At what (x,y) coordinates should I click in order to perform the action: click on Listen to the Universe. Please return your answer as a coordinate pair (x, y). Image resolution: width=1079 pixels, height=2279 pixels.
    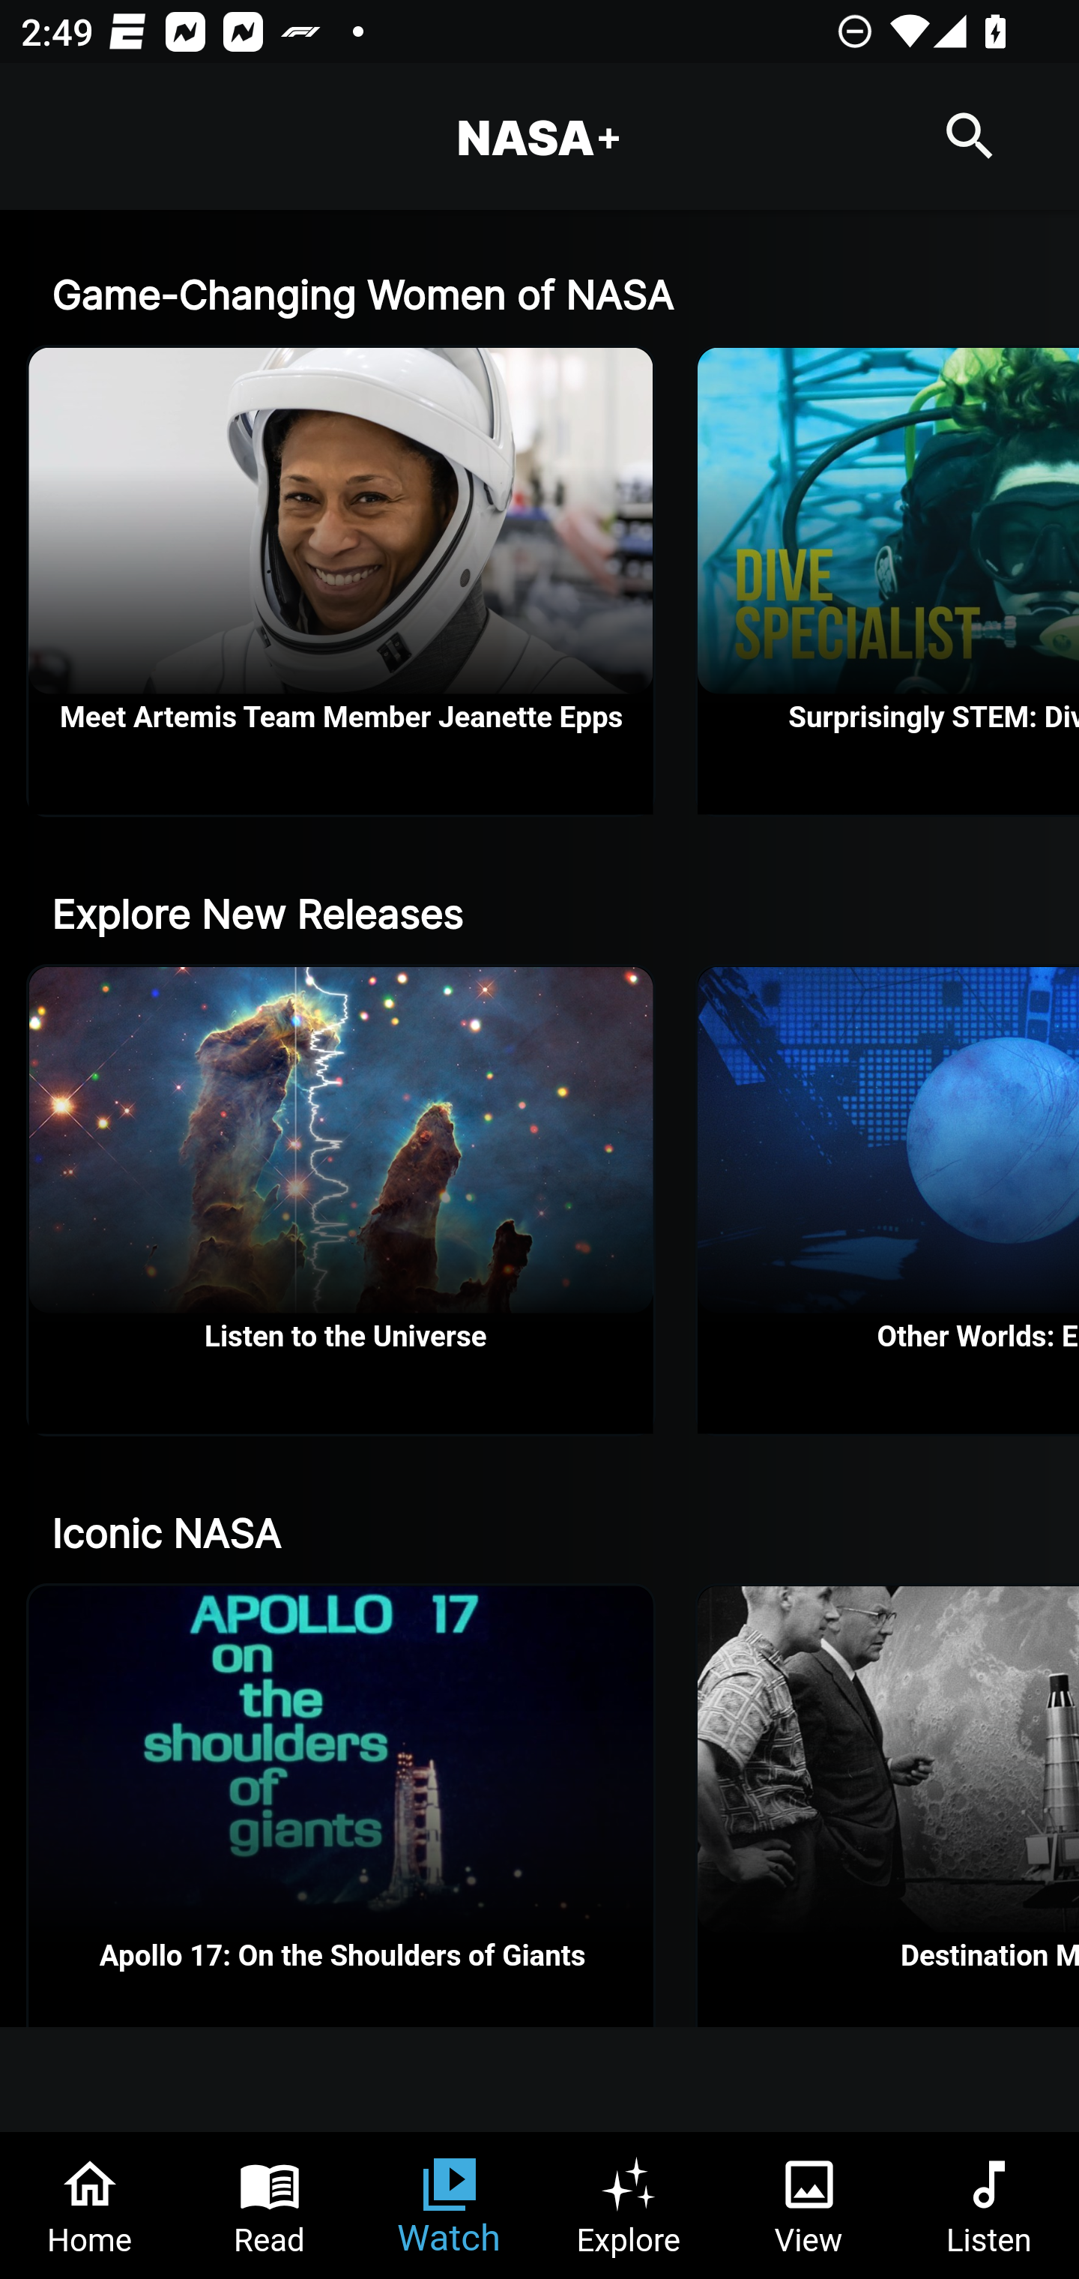
    Looking at the image, I should click on (341, 1199).